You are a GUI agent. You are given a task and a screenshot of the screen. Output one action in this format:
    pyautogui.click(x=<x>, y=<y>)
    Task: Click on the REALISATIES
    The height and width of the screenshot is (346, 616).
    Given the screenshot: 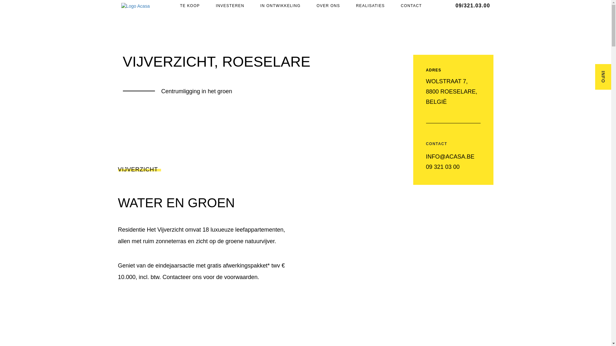 What is the action you would take?
    pyautogui.click(x=371, y=6)
    